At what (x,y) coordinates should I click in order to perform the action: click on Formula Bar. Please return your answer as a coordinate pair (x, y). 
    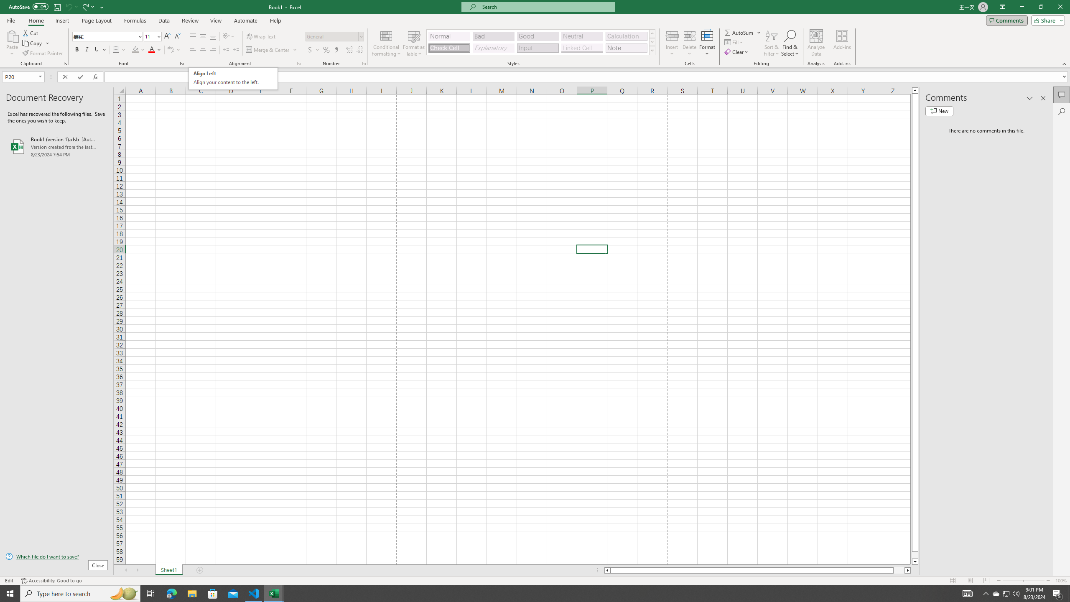
    Looking at the image, I should click on (587, 77).